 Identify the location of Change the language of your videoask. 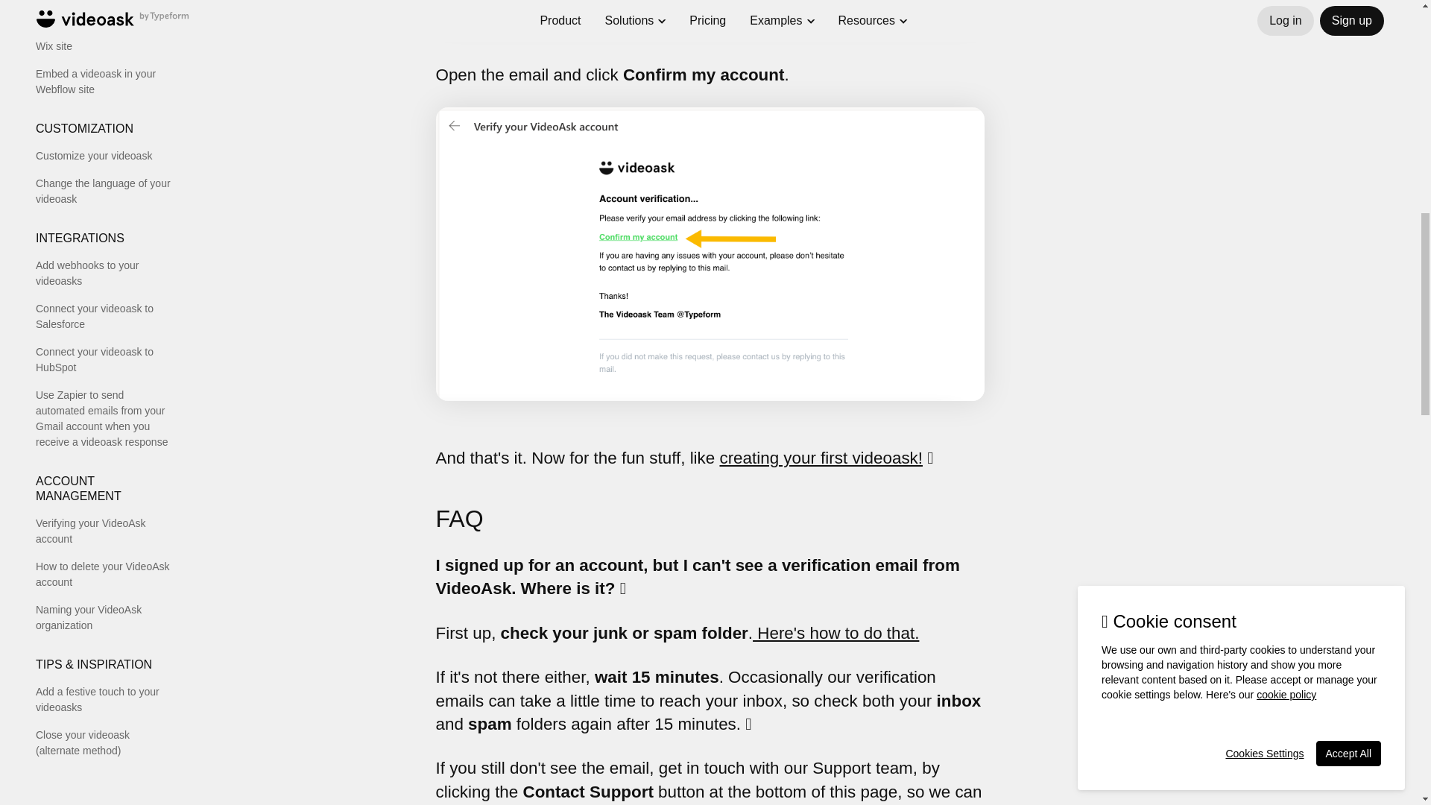
(104, 191).